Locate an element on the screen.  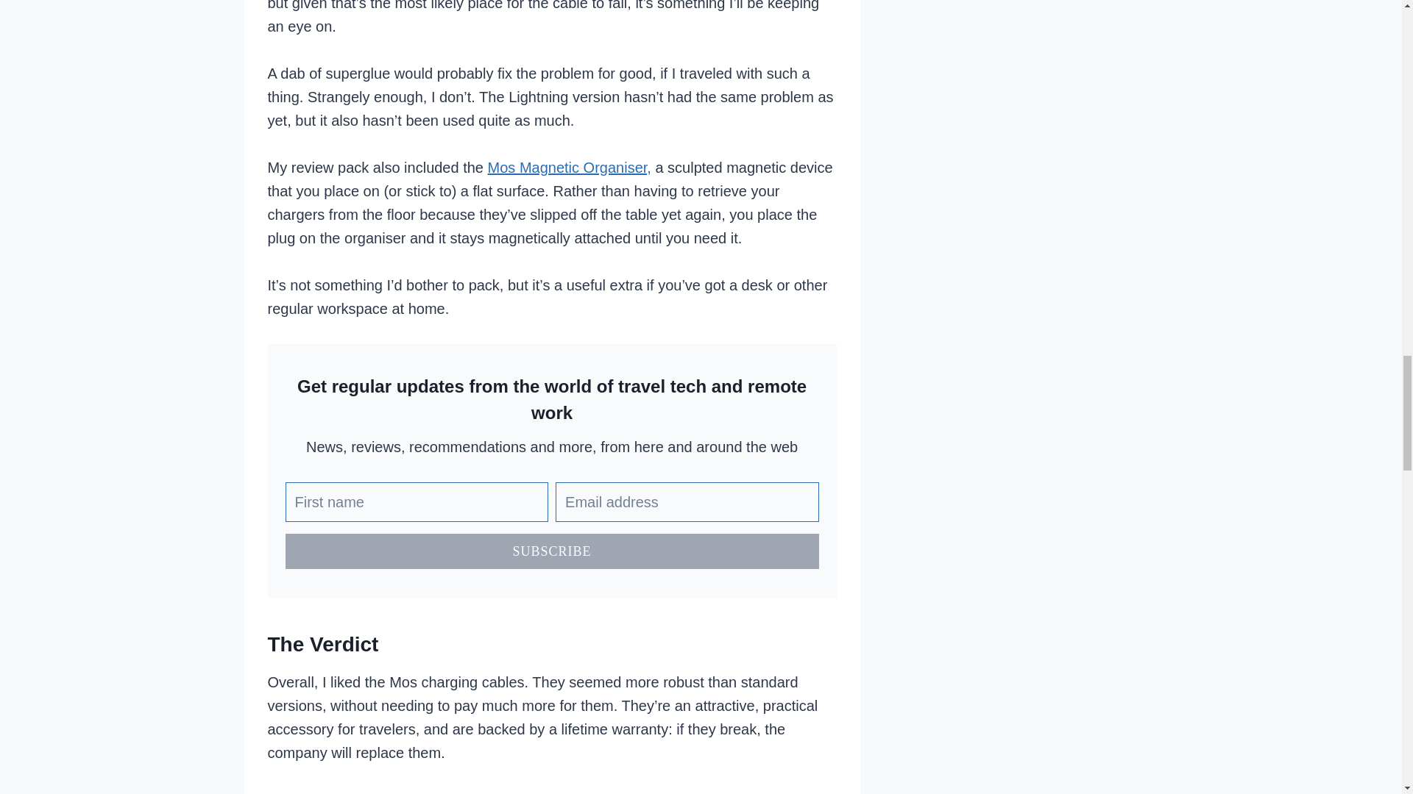
SUBSCRIBE is located at coordinates (552, 551).